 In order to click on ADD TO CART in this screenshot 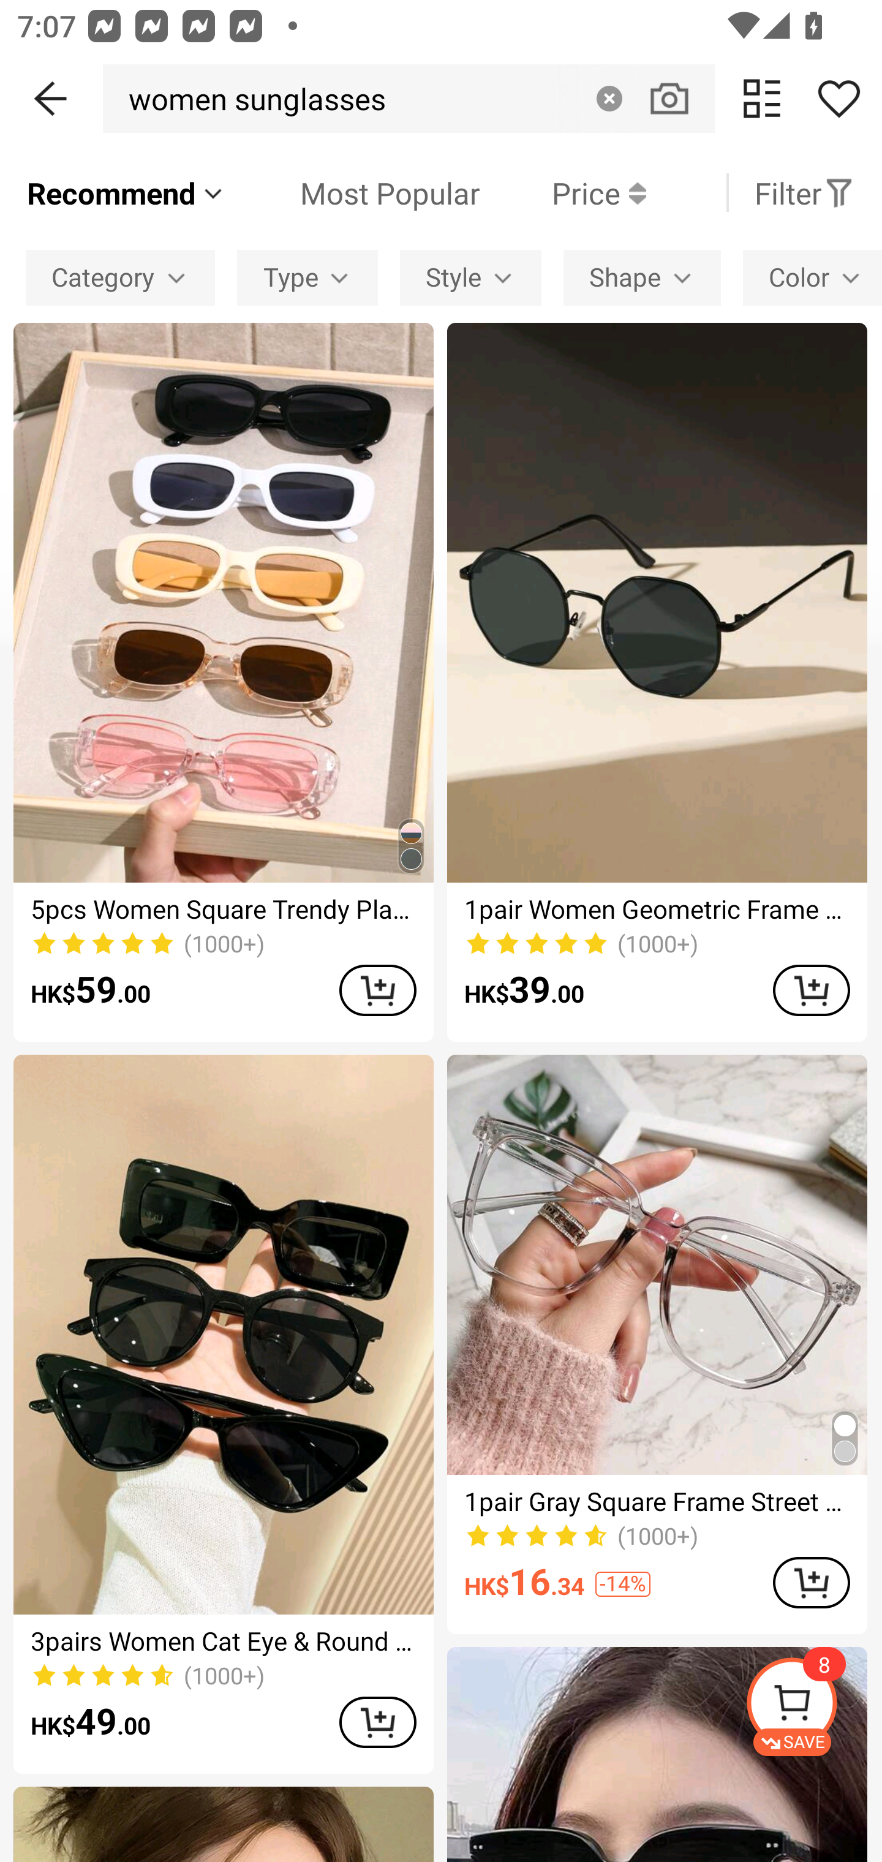, I will do `click(811, 1583)`.